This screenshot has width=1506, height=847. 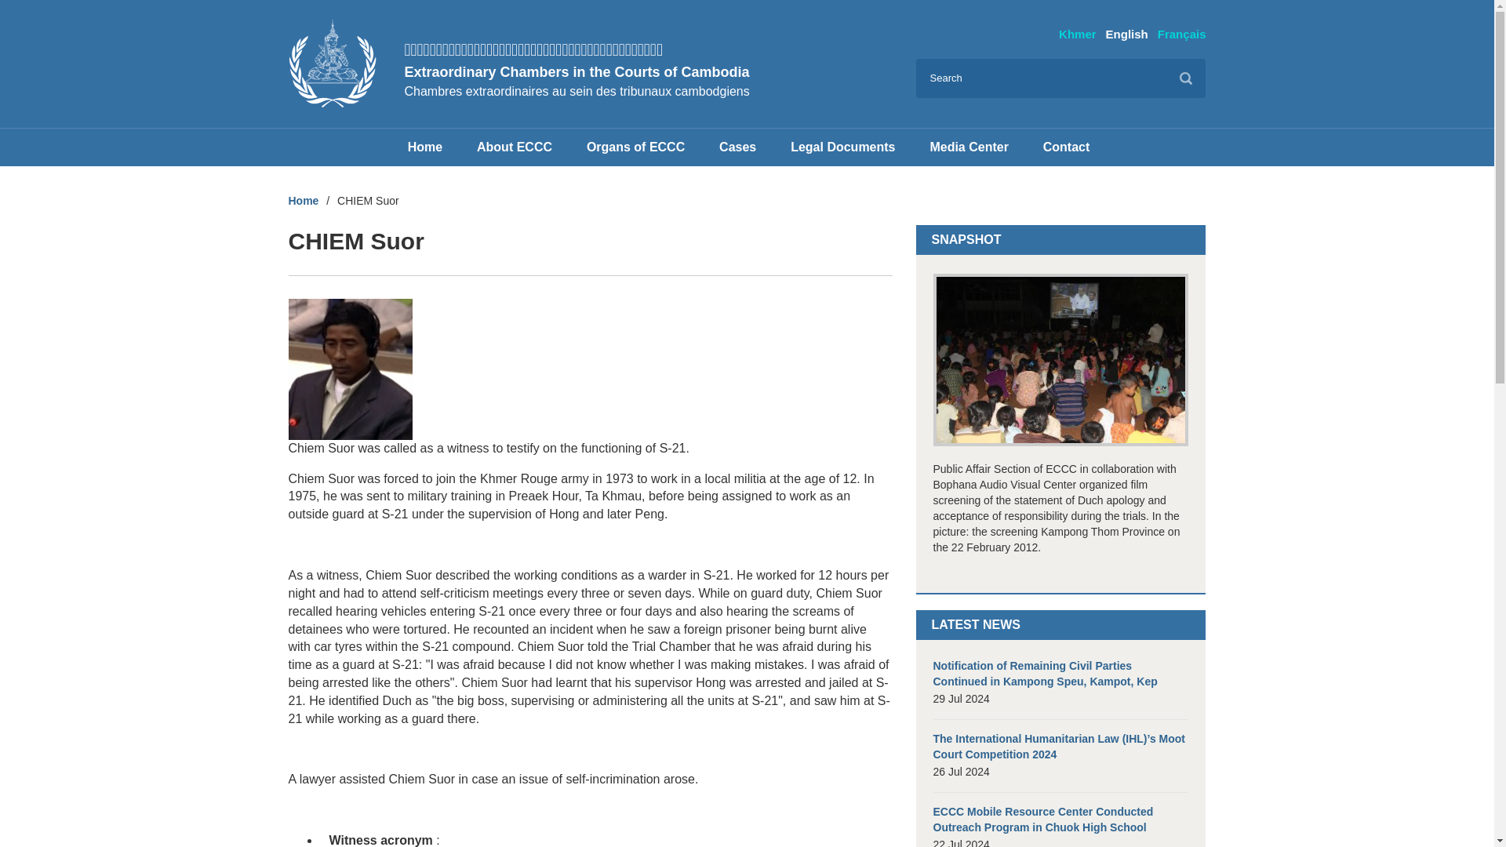 I want to click on Home, so click(x=424, y=147).